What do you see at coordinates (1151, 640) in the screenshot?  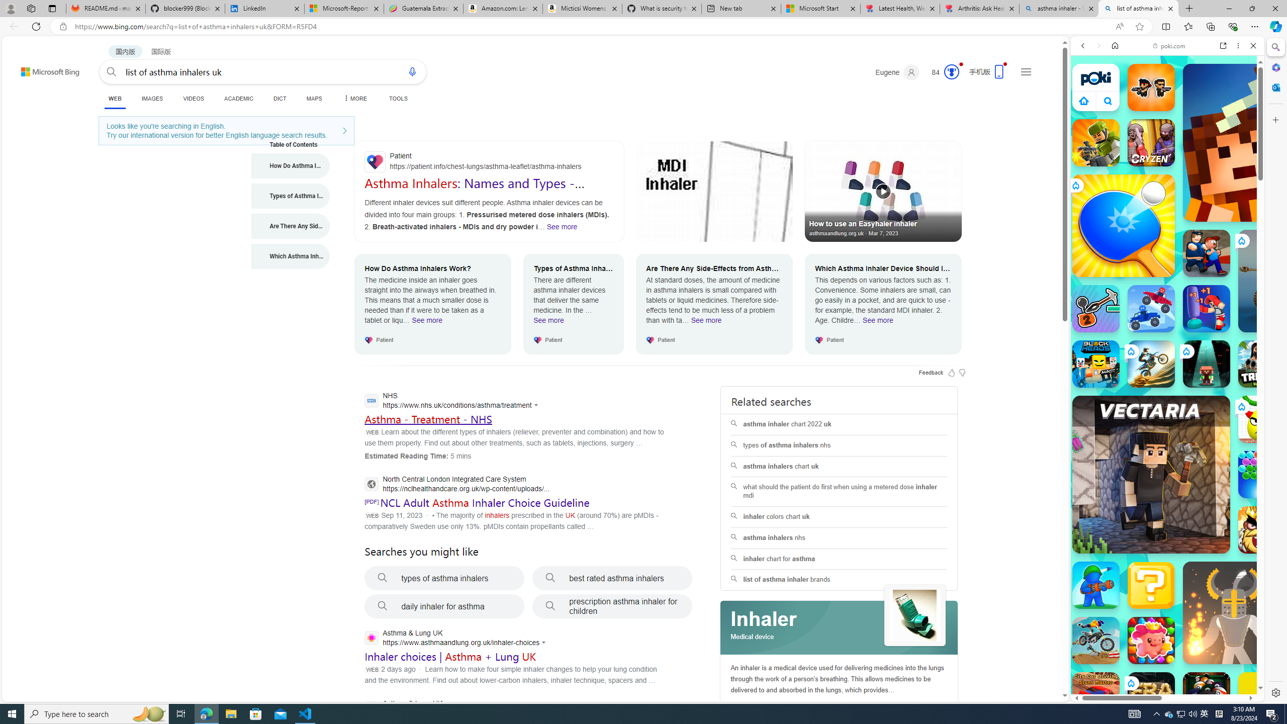 I see `Match Arena` at bounding box center [1151, 640].